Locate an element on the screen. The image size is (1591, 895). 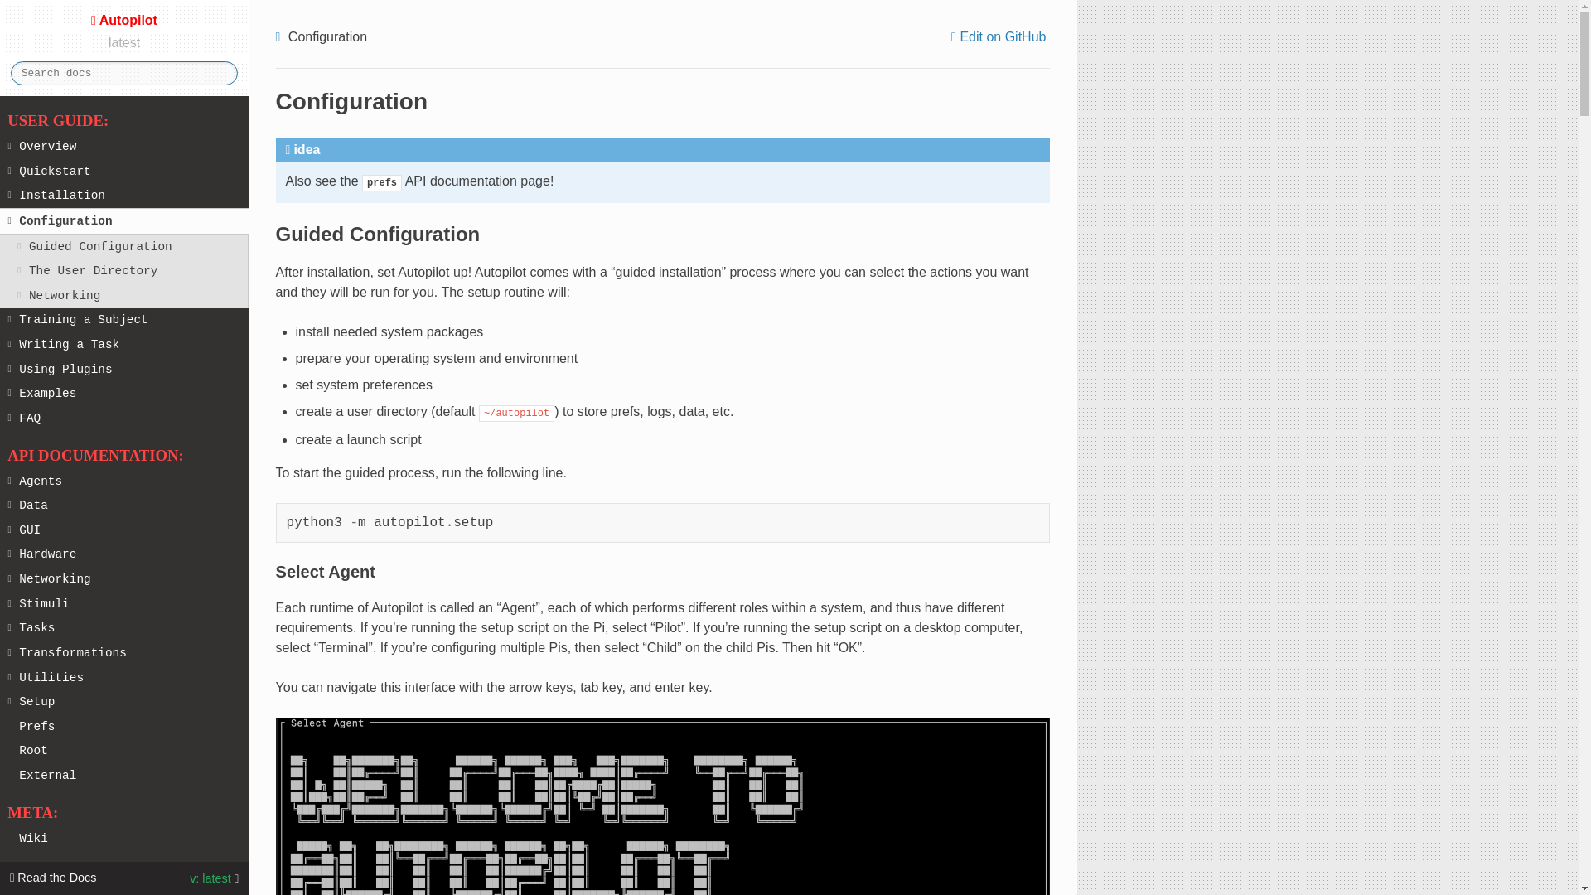
Overview is located at coordinates (124, 147).